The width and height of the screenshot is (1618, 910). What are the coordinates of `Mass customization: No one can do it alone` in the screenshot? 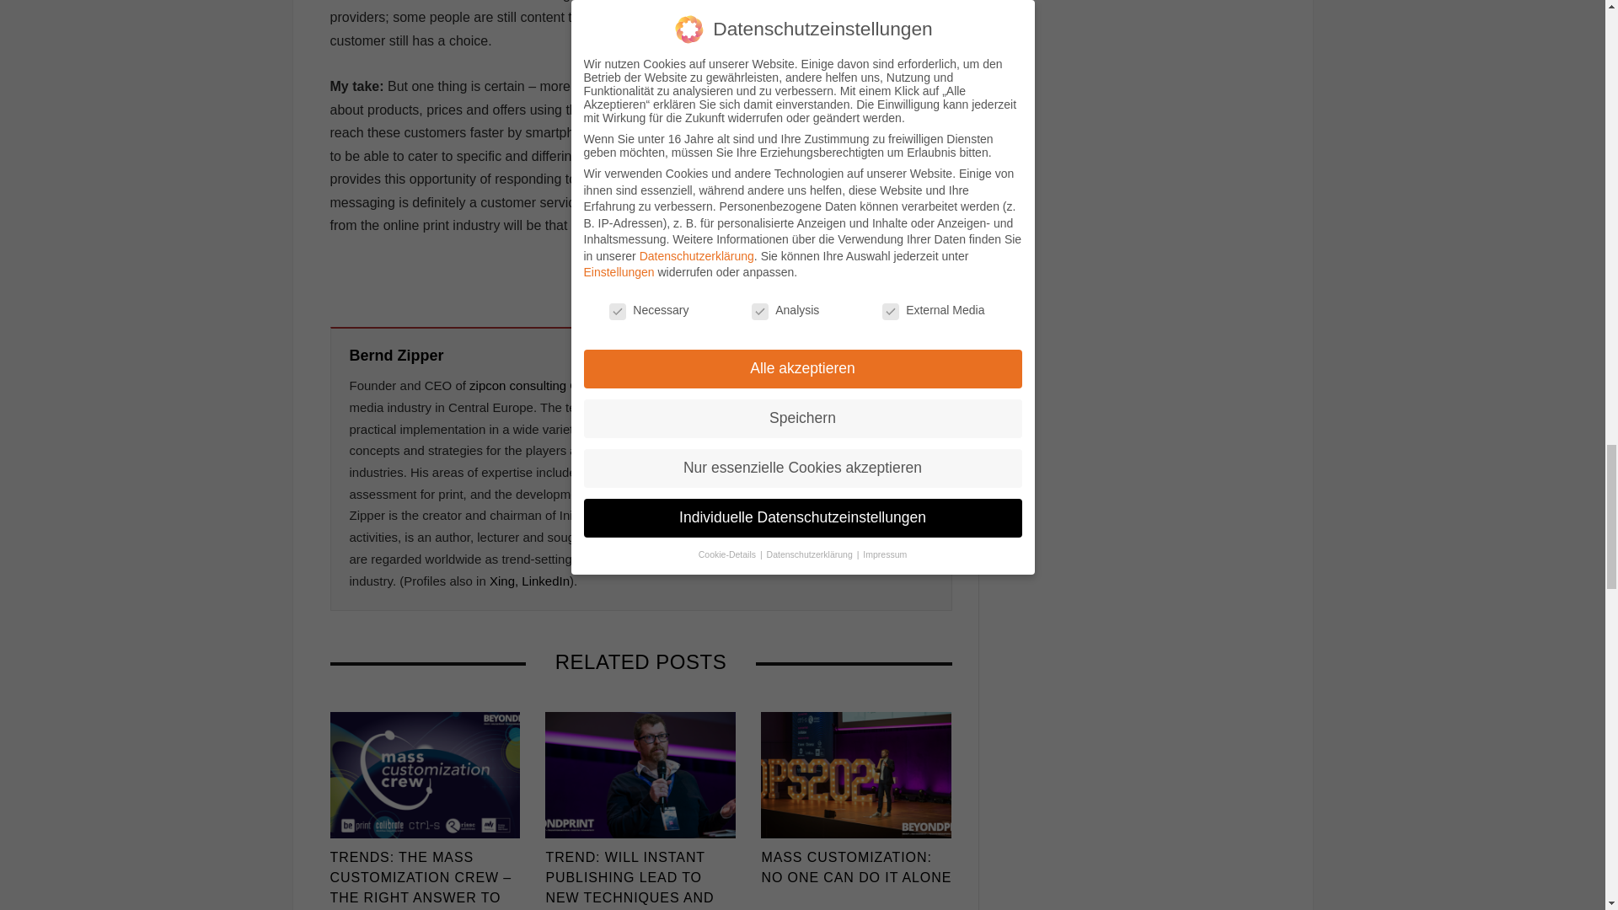 It's located at (855, 774).